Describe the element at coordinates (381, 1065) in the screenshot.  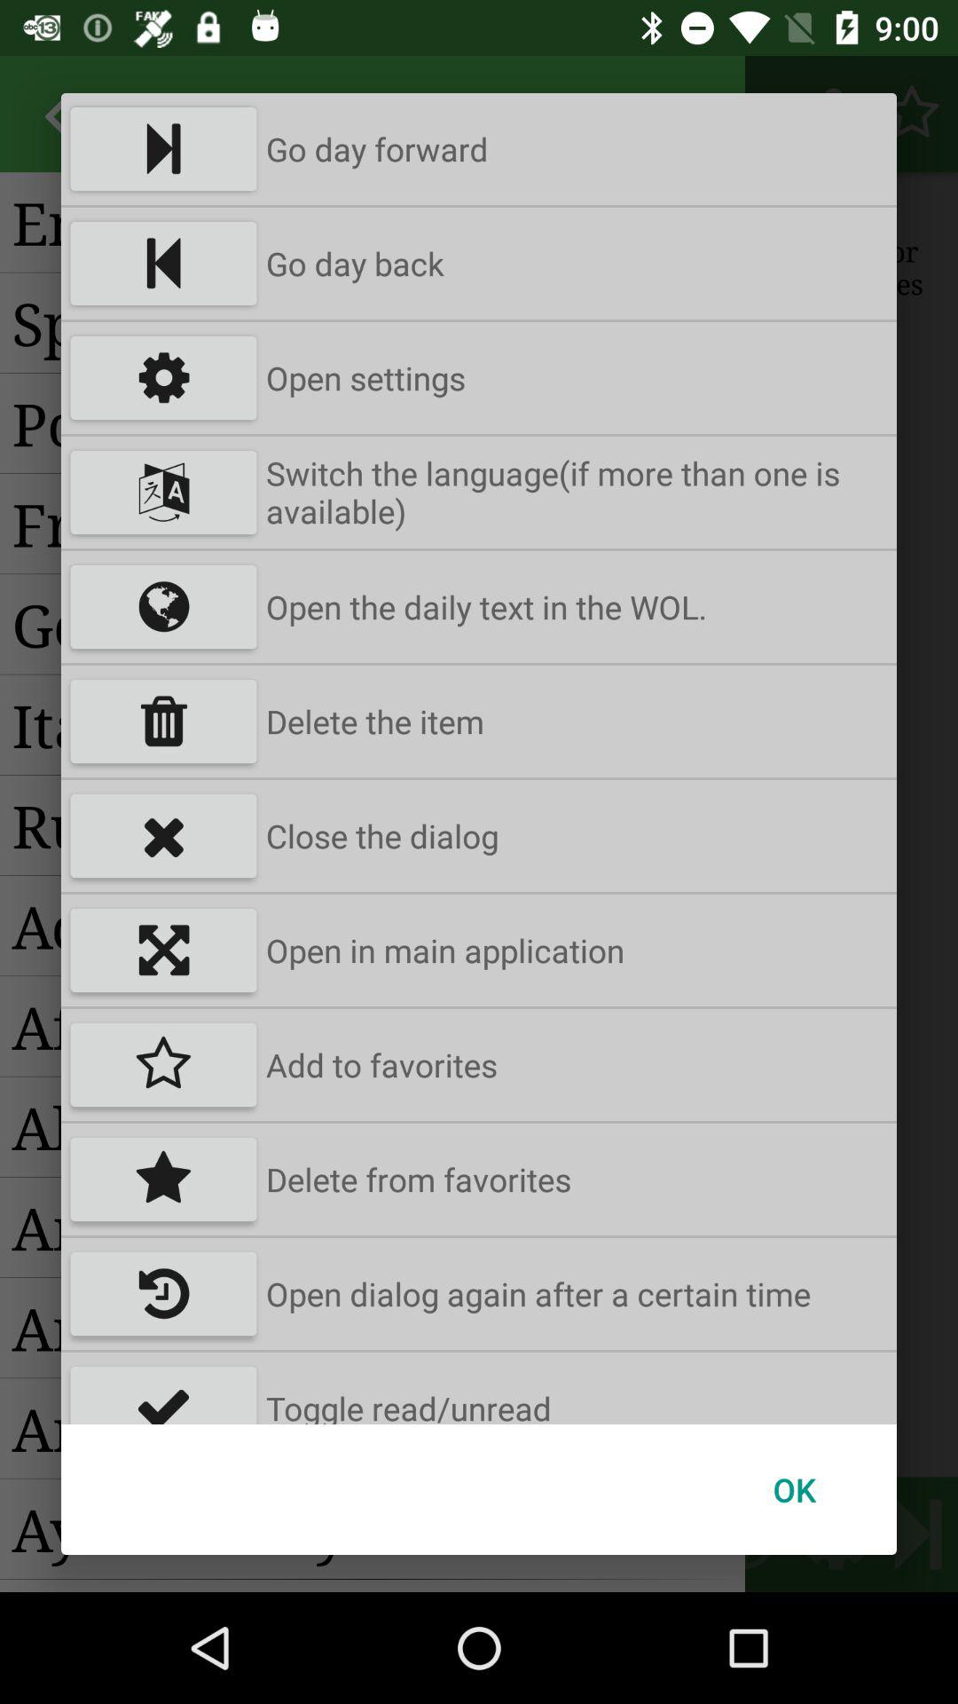
I see `scroll to the add to favorites icon` at that location.